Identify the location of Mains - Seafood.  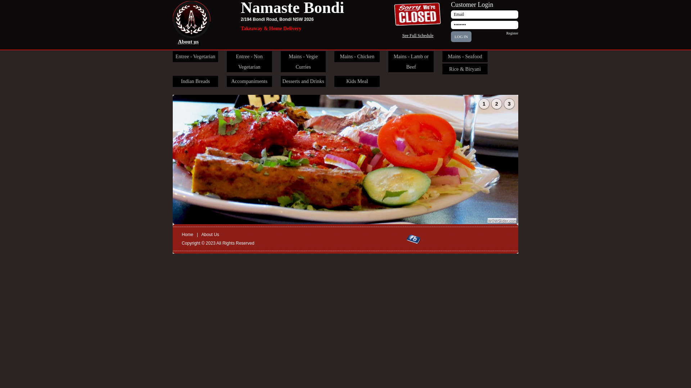
(465, 57).